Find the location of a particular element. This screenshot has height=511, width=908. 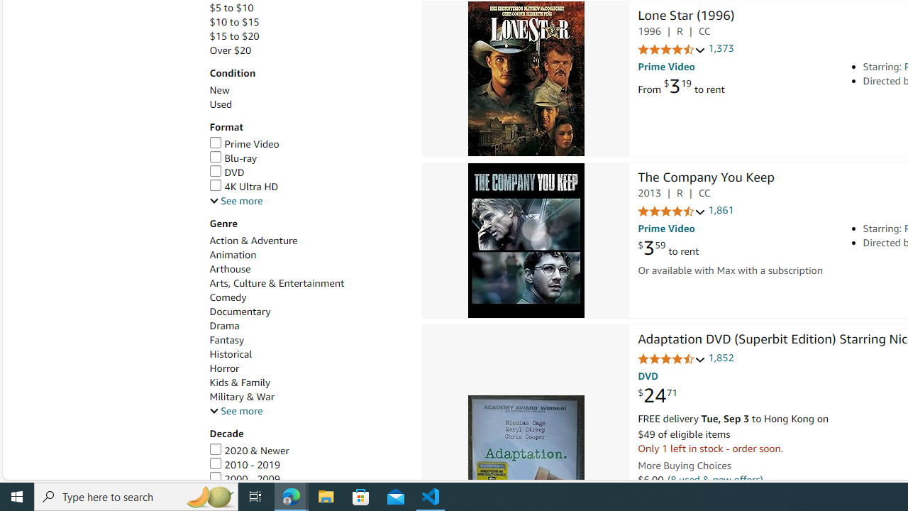

$15 to $20 is located at coordinates (234, 36).